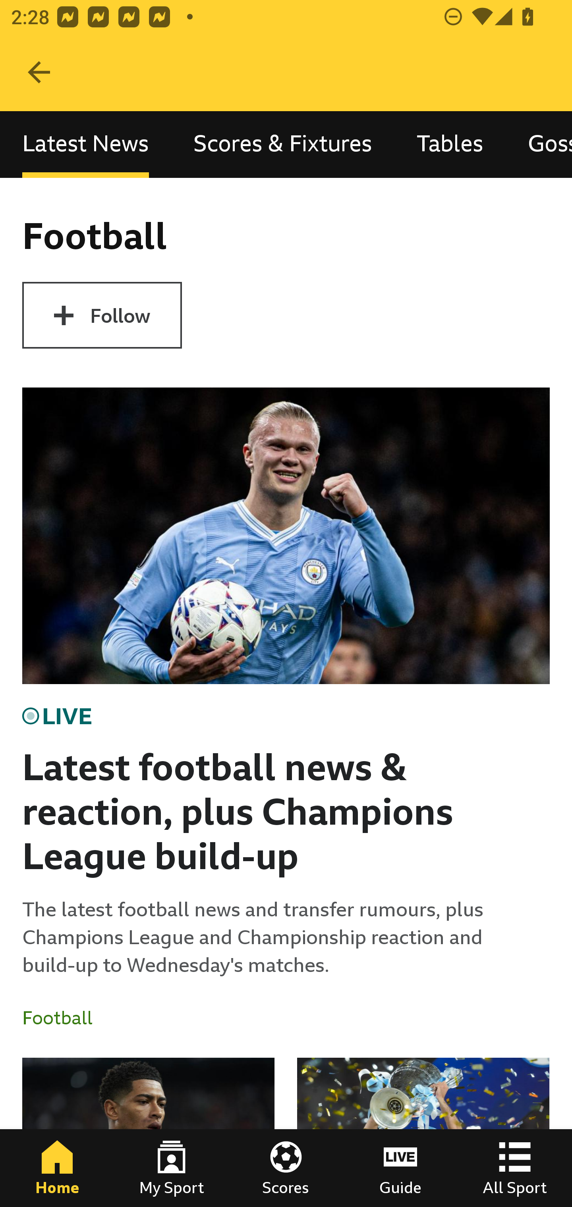  Describe the element at coordinates (515, 1168) in the screenshot. I see `All Sport` at that location.